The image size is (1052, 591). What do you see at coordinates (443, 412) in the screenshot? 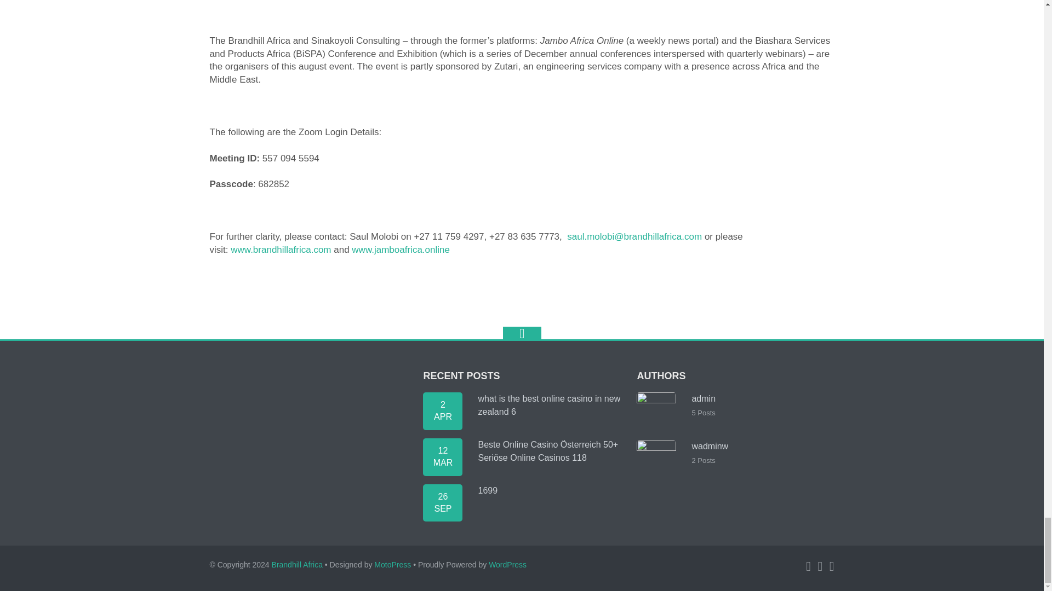
I see `what is the best online casino in new zealand 6` at bounding box center [443, 412].